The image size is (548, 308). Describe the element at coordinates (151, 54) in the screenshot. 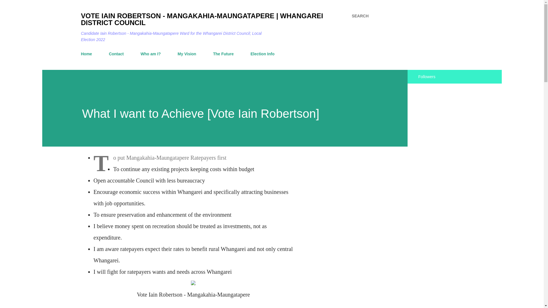

I see `Who am I?` at that location.